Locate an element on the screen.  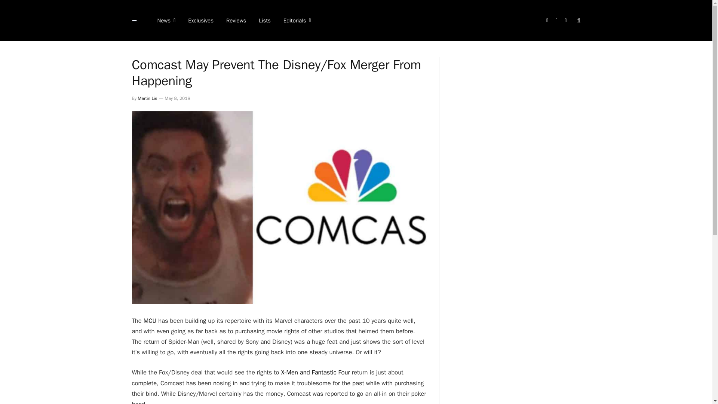
Editorials is located at coordinates (297, 21).